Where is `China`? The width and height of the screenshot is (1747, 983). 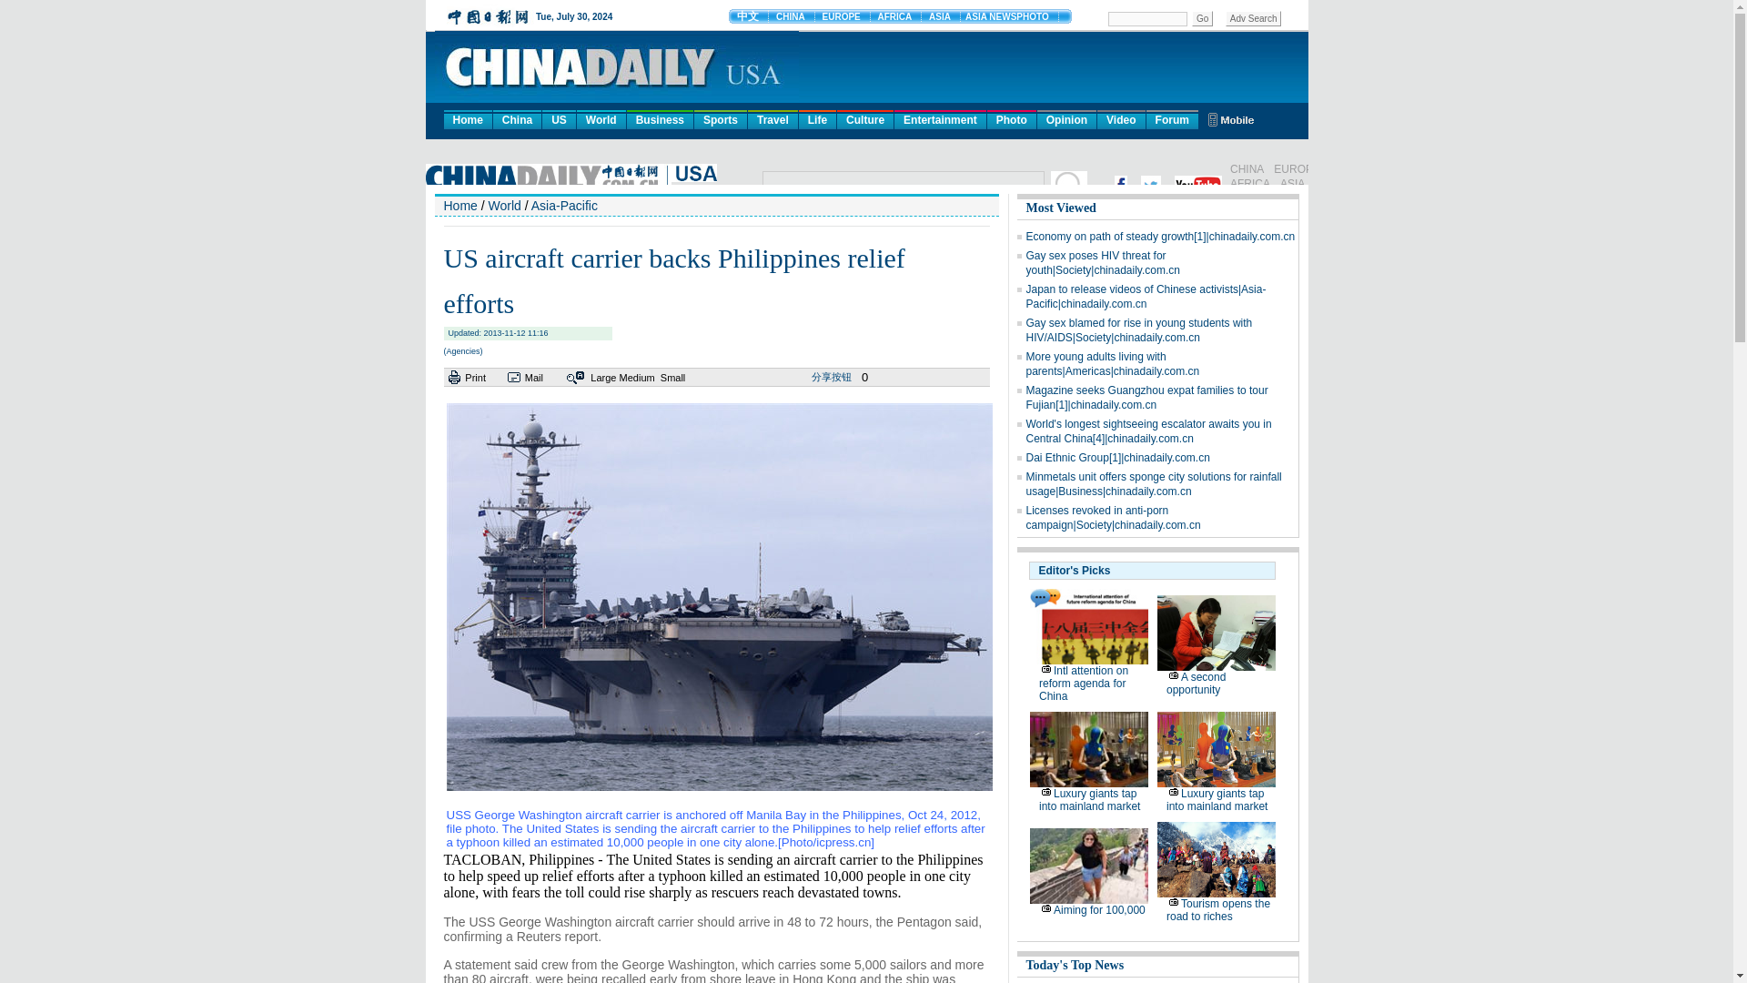 China is located at coordinates (517, 118).